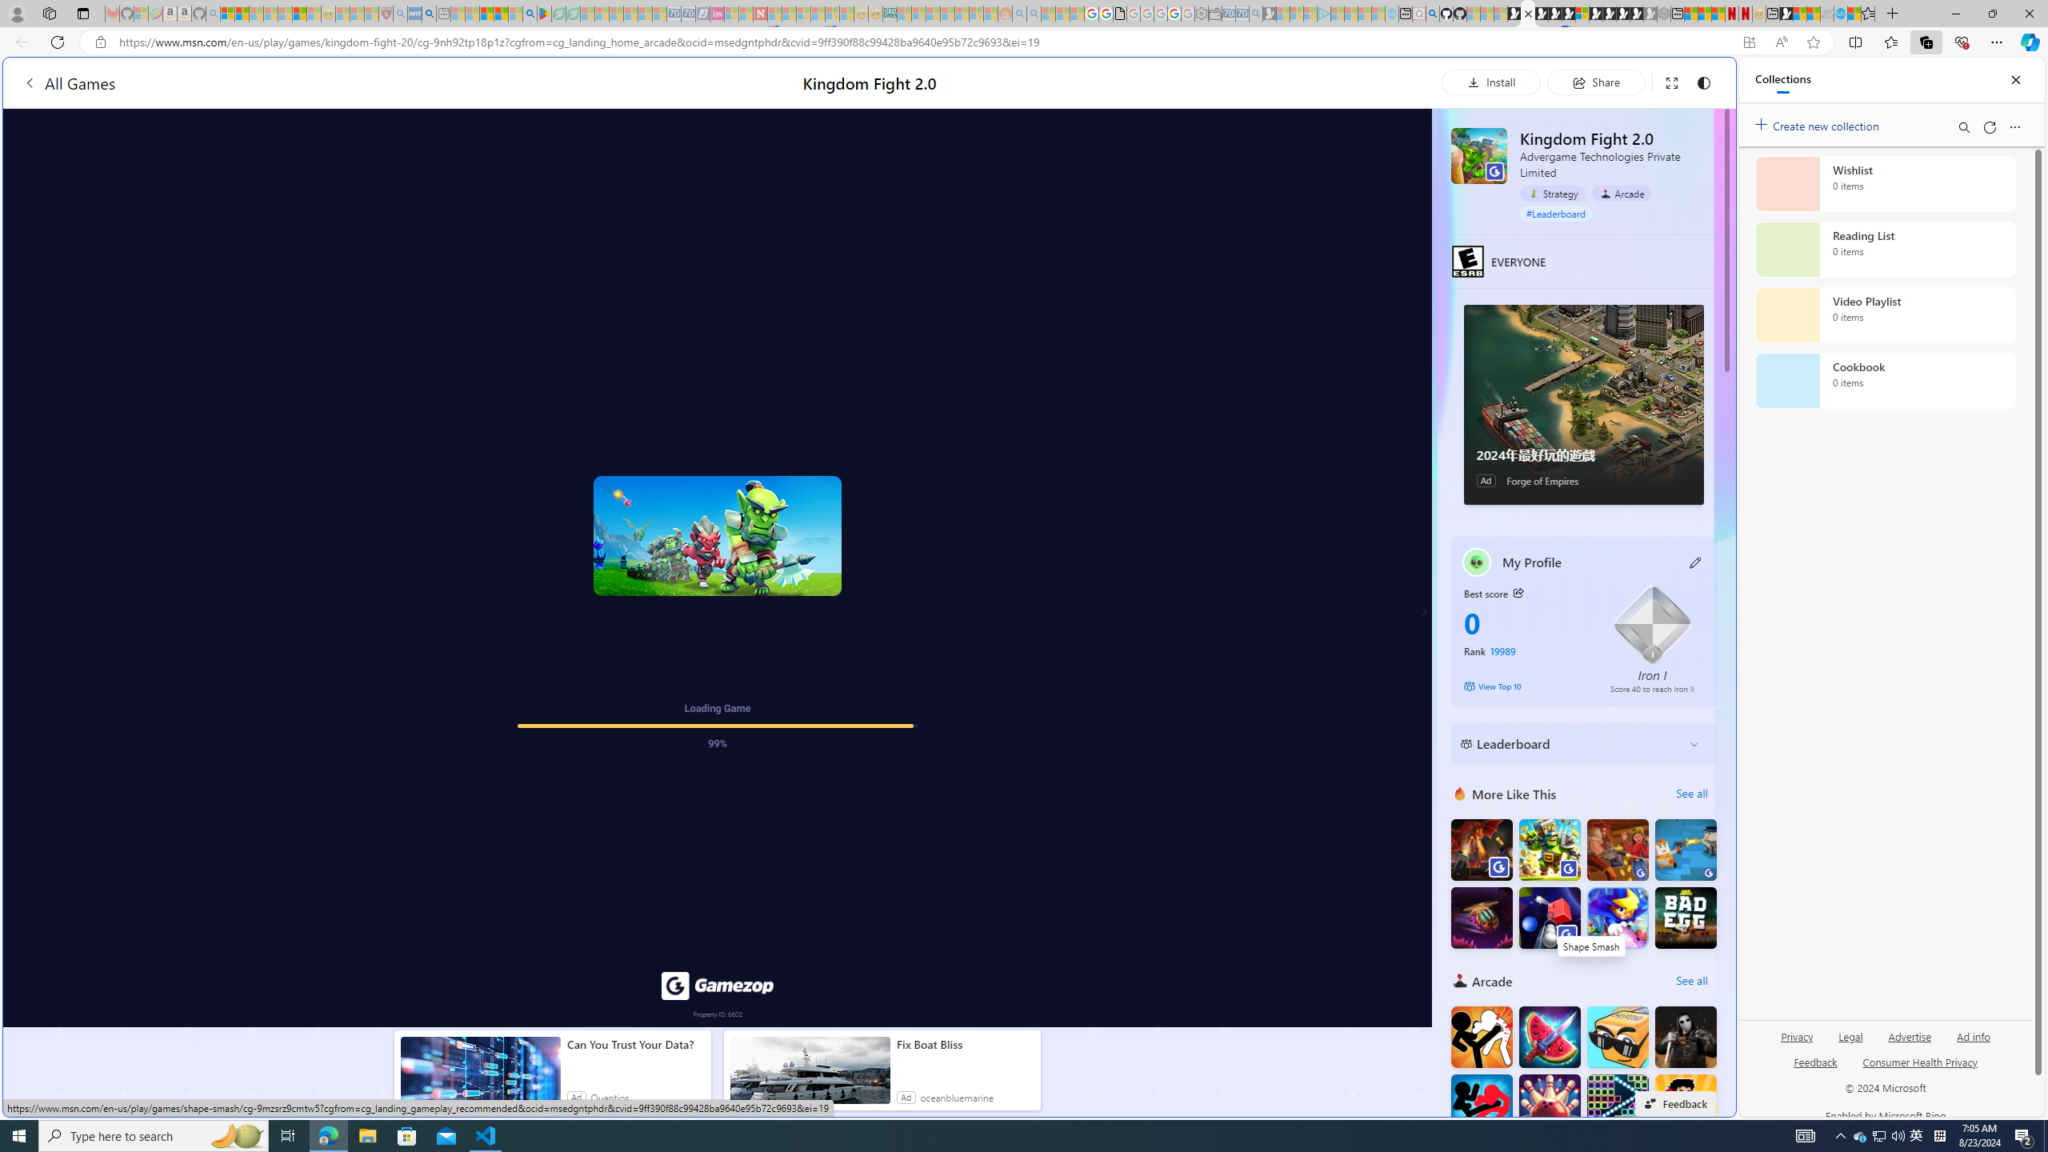 Image resolution: width=2048 pixels, height=1152 pixels. Describe the element at coordinates (1298, 341) in the screenshot. I see `Play Cave FRVR in your browser | Games from Microsoft Start` at that location.